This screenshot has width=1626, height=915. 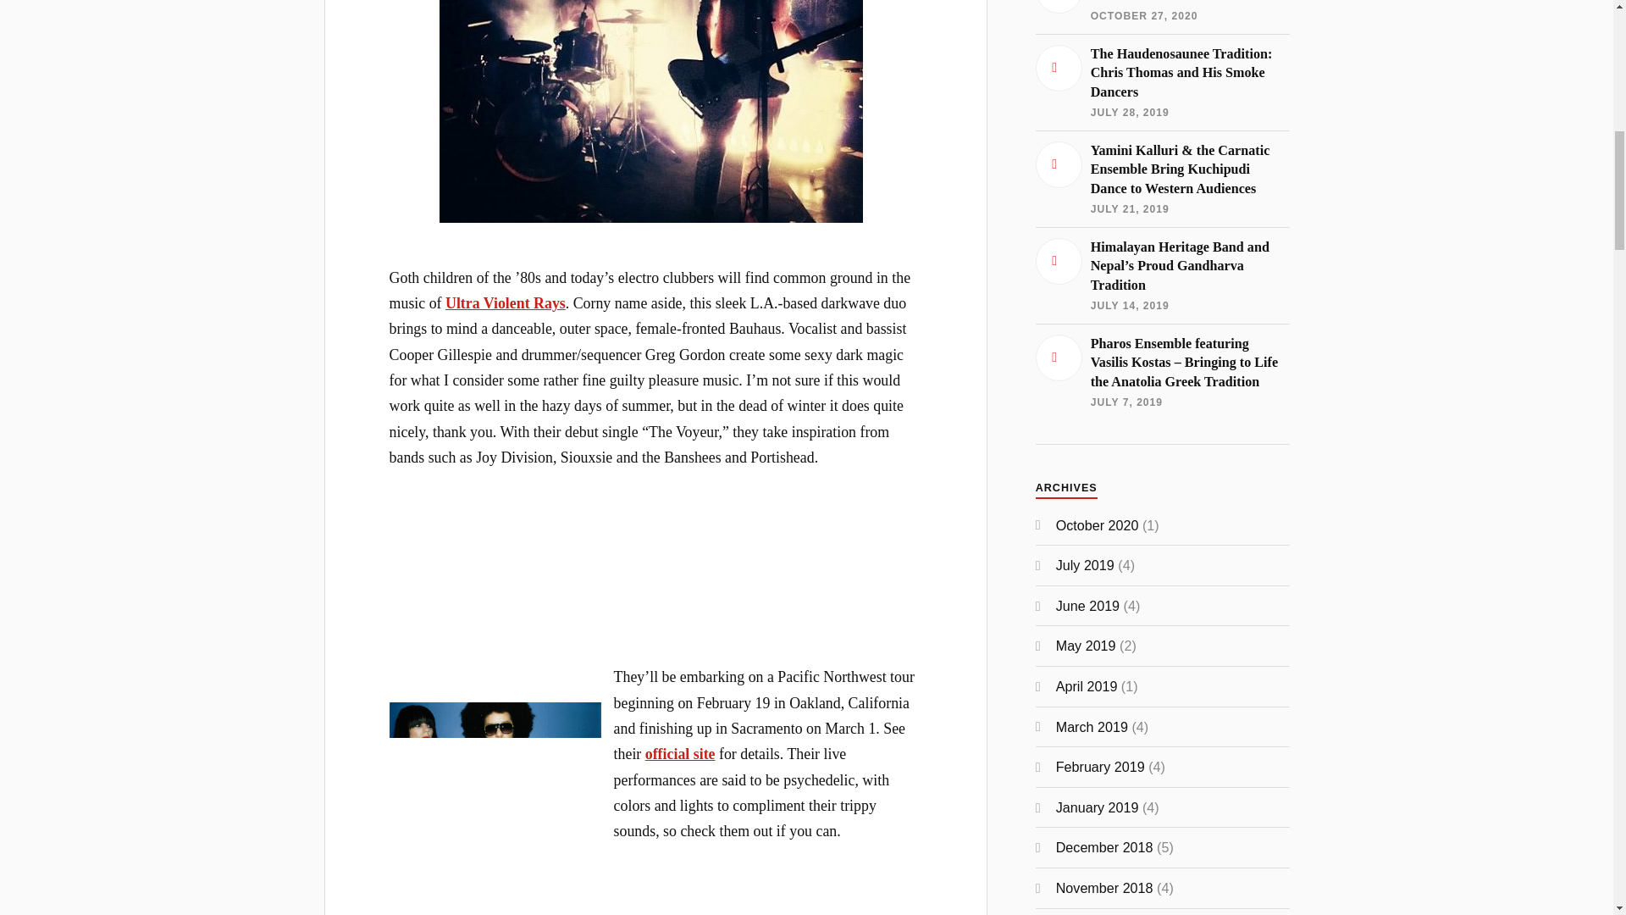 I want to click on official site, so click(x=680, y=754).